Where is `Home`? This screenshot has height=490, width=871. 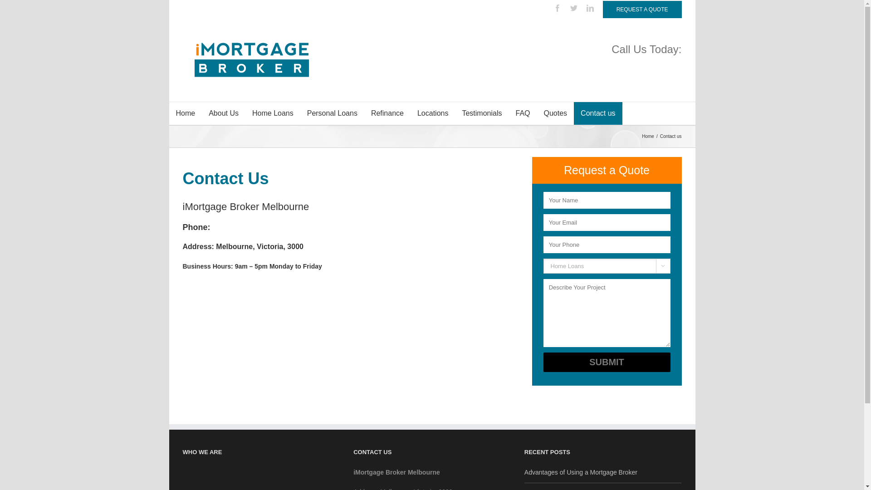 Home is located at coordinates (649, 136).